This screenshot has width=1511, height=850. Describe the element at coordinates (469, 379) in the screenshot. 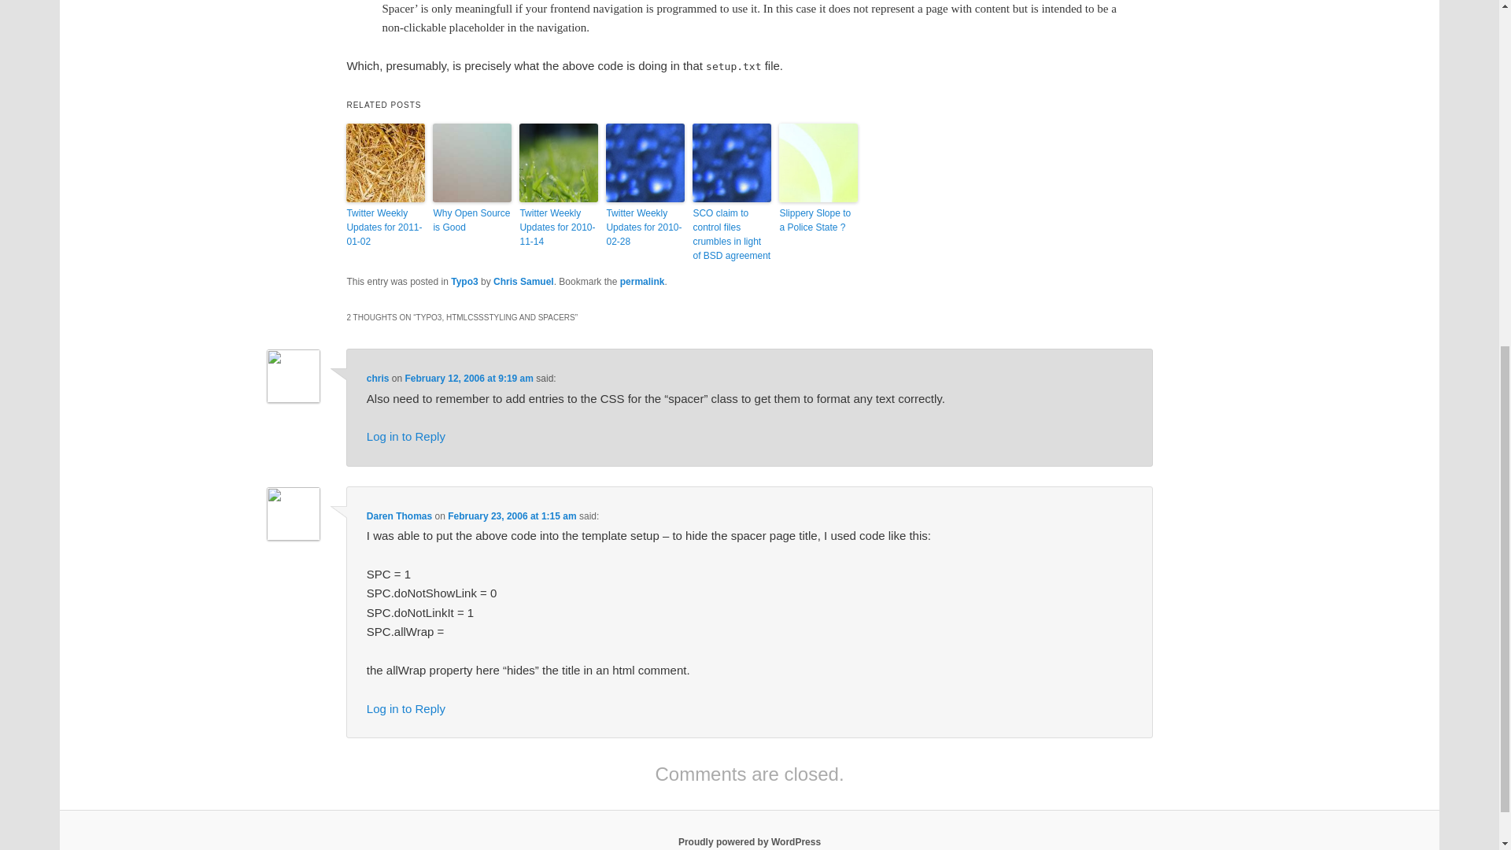

I see `February 12, 2006 at 9:19 am` at that location.